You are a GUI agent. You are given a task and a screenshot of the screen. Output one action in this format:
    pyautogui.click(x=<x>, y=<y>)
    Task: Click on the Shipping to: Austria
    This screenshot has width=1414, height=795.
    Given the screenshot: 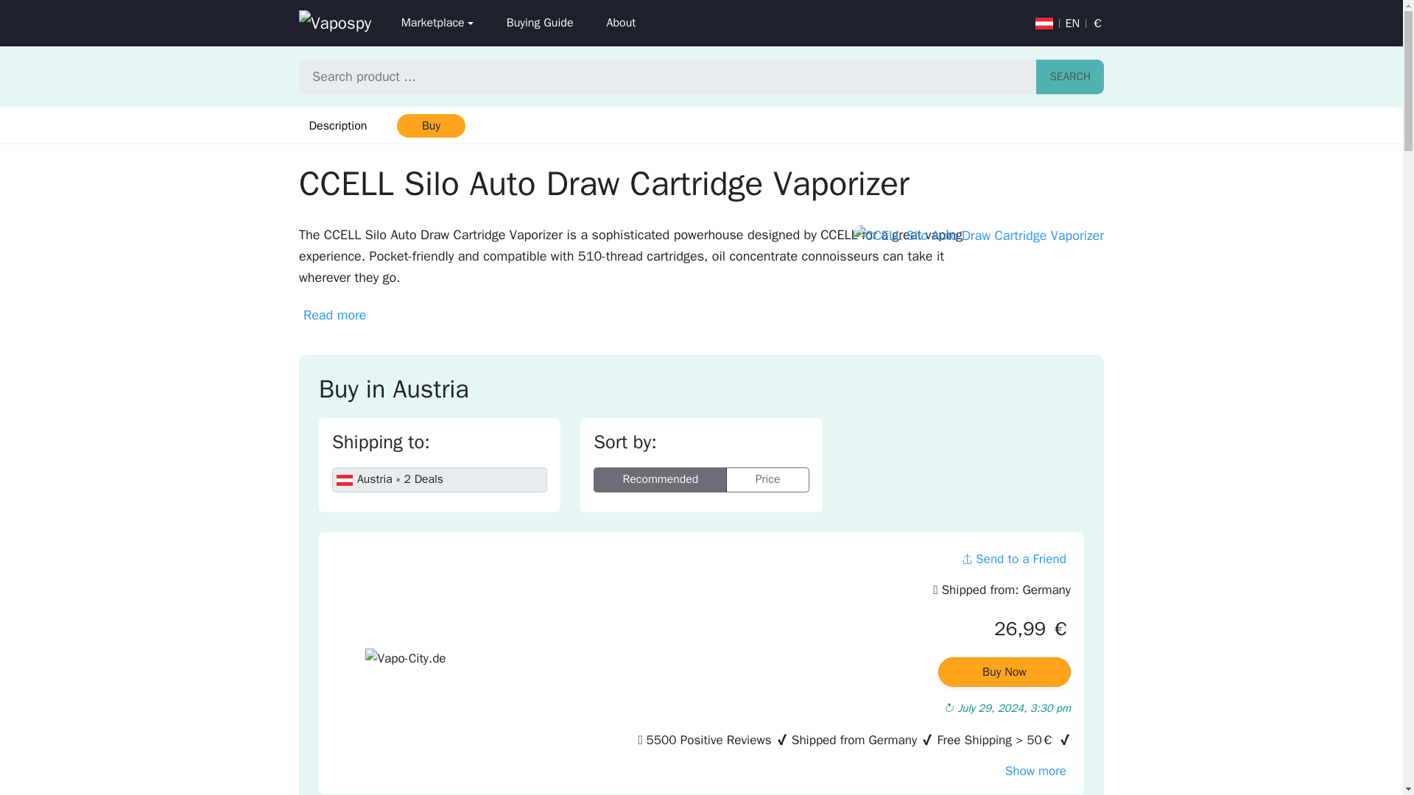 What is the action you would take?
    pyautogui.click(x=440, y=480)
    